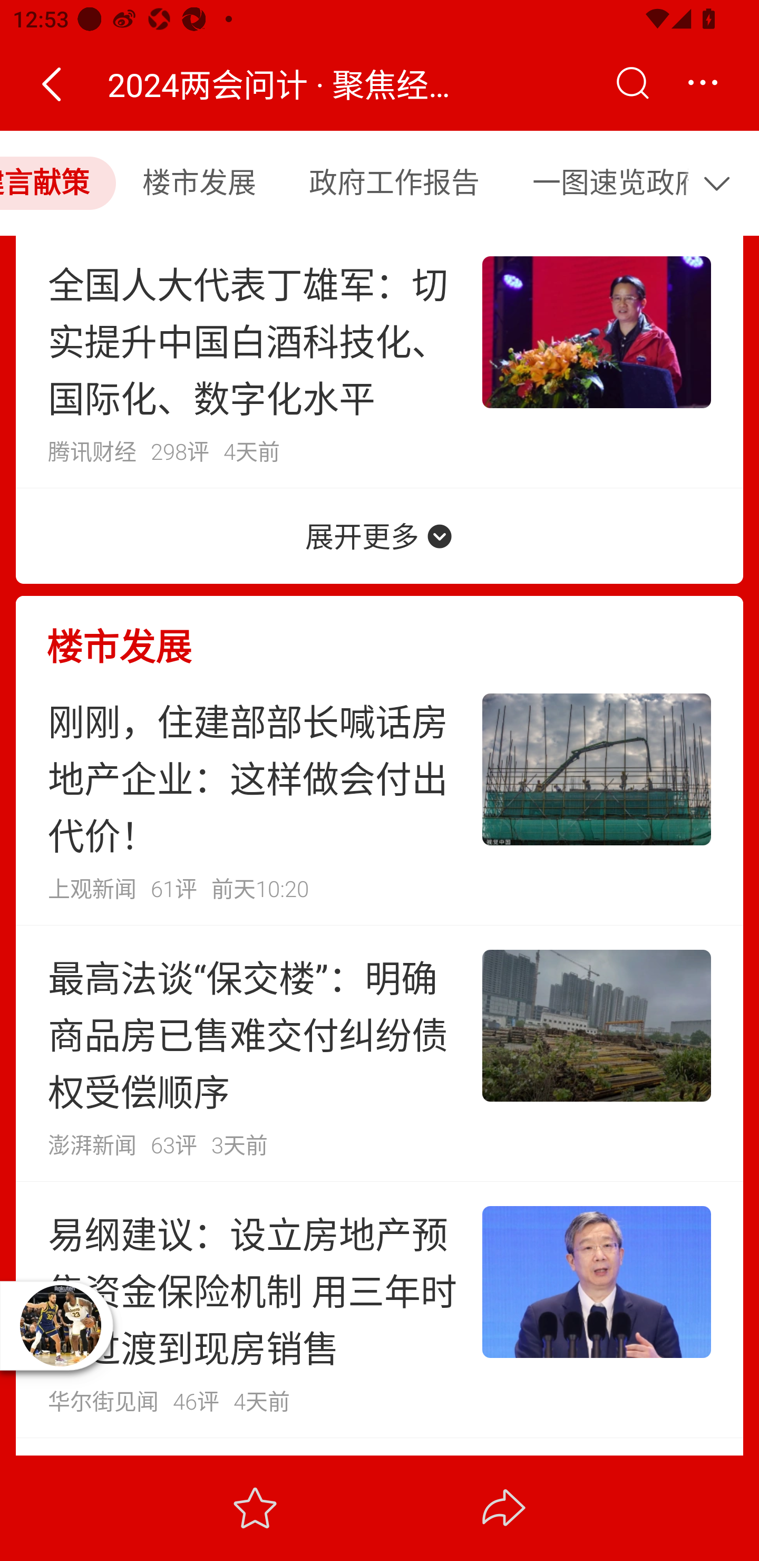 Image resolution: width=759 pixels, height=1561 pixels. I want to click on , so click(631, 83).